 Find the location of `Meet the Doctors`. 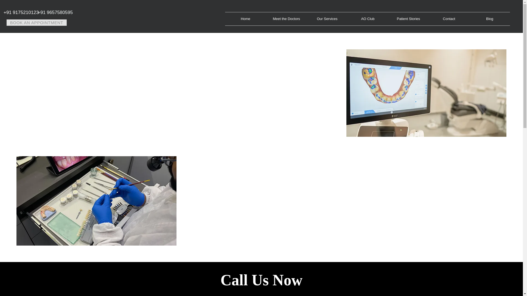

Meet the Doctors is located at coordinates (286, 19).